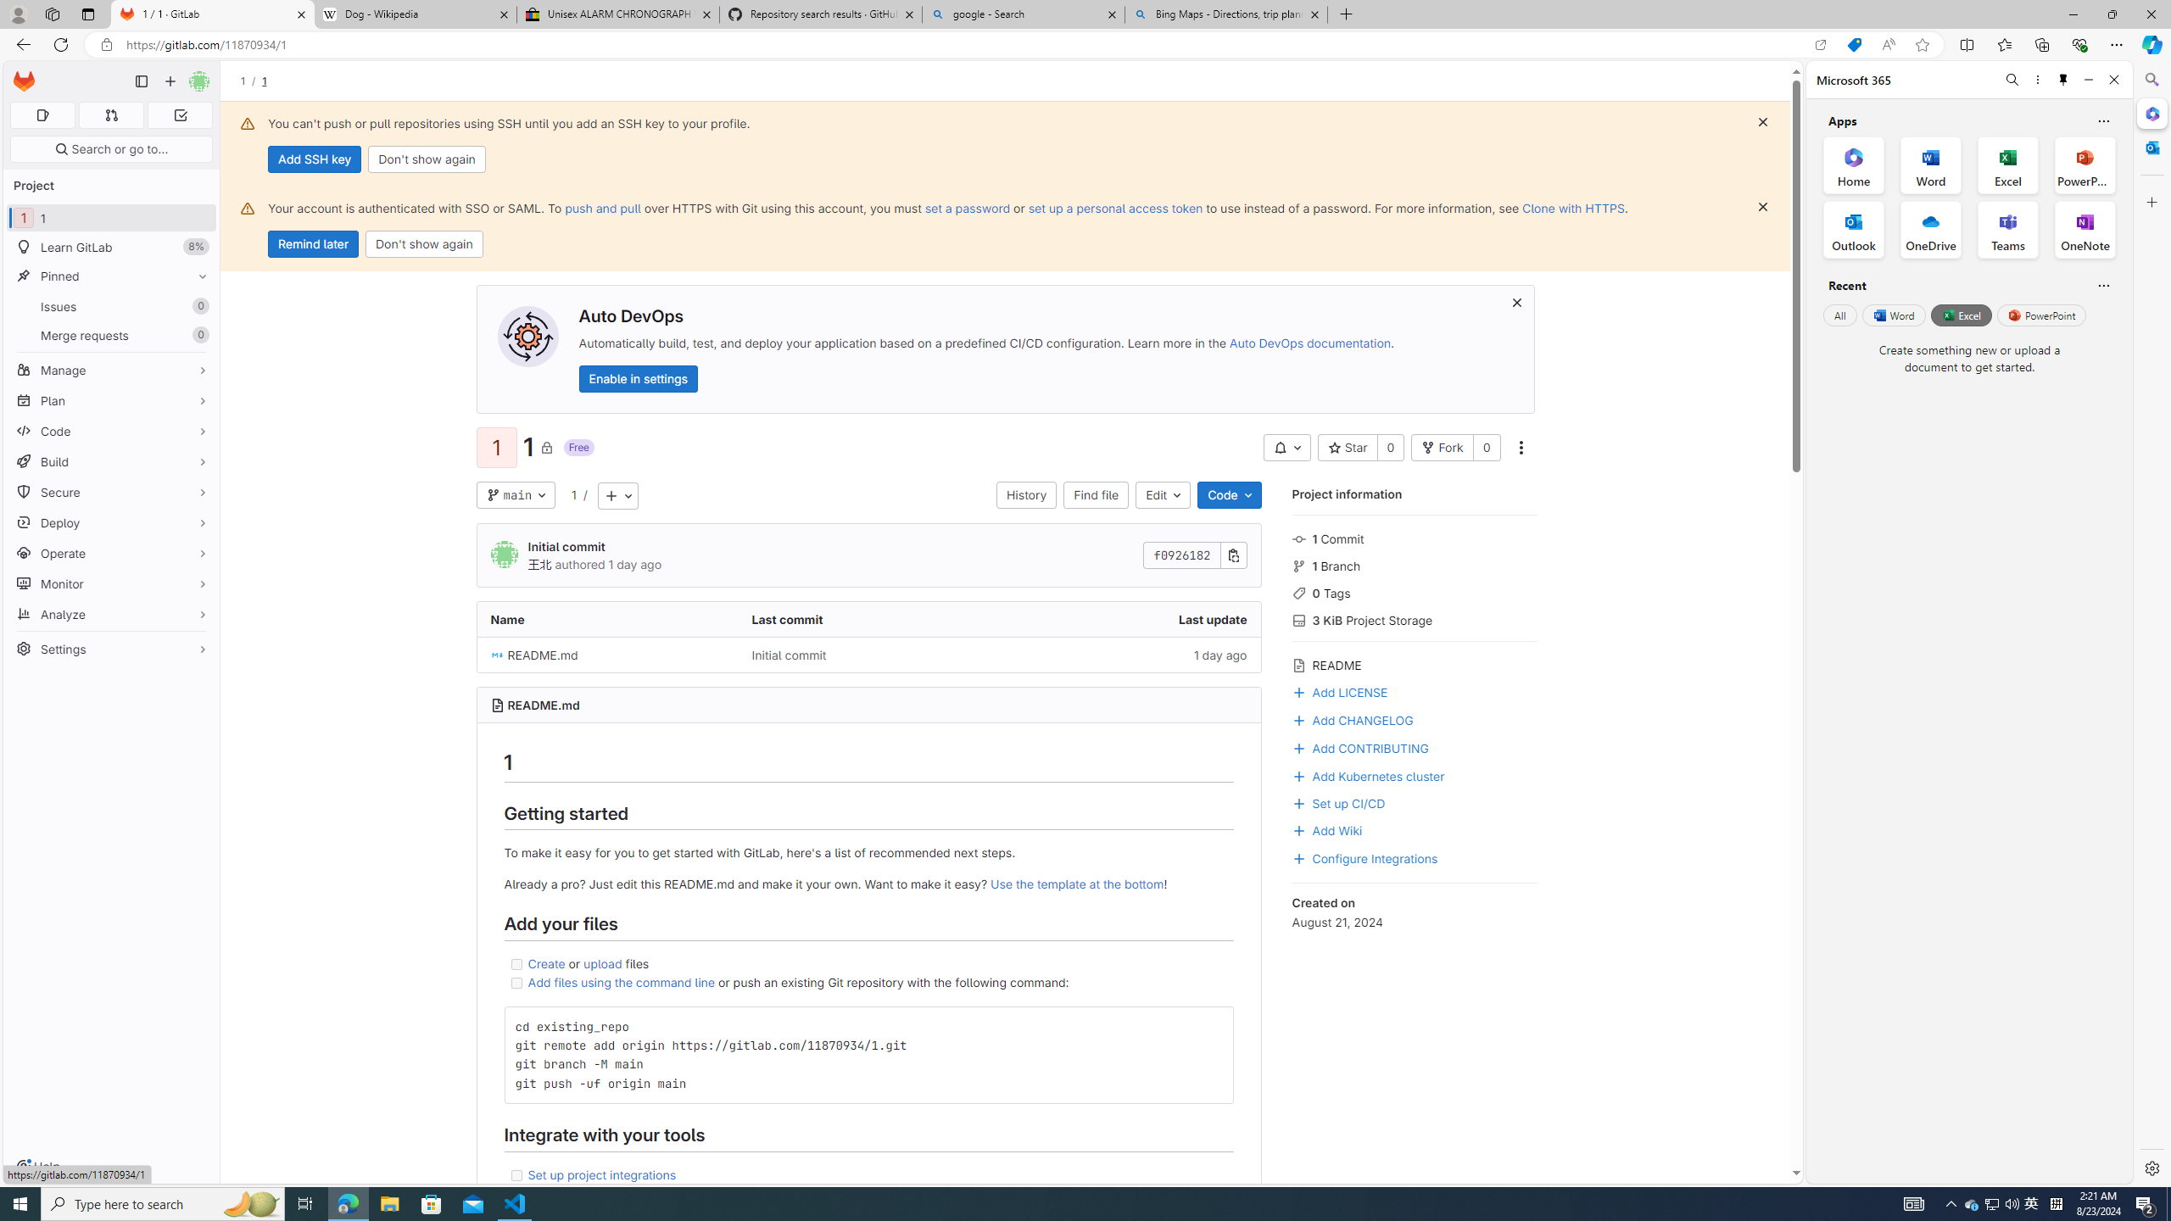  I want to click on 0 Tags, so click(1415, 592).